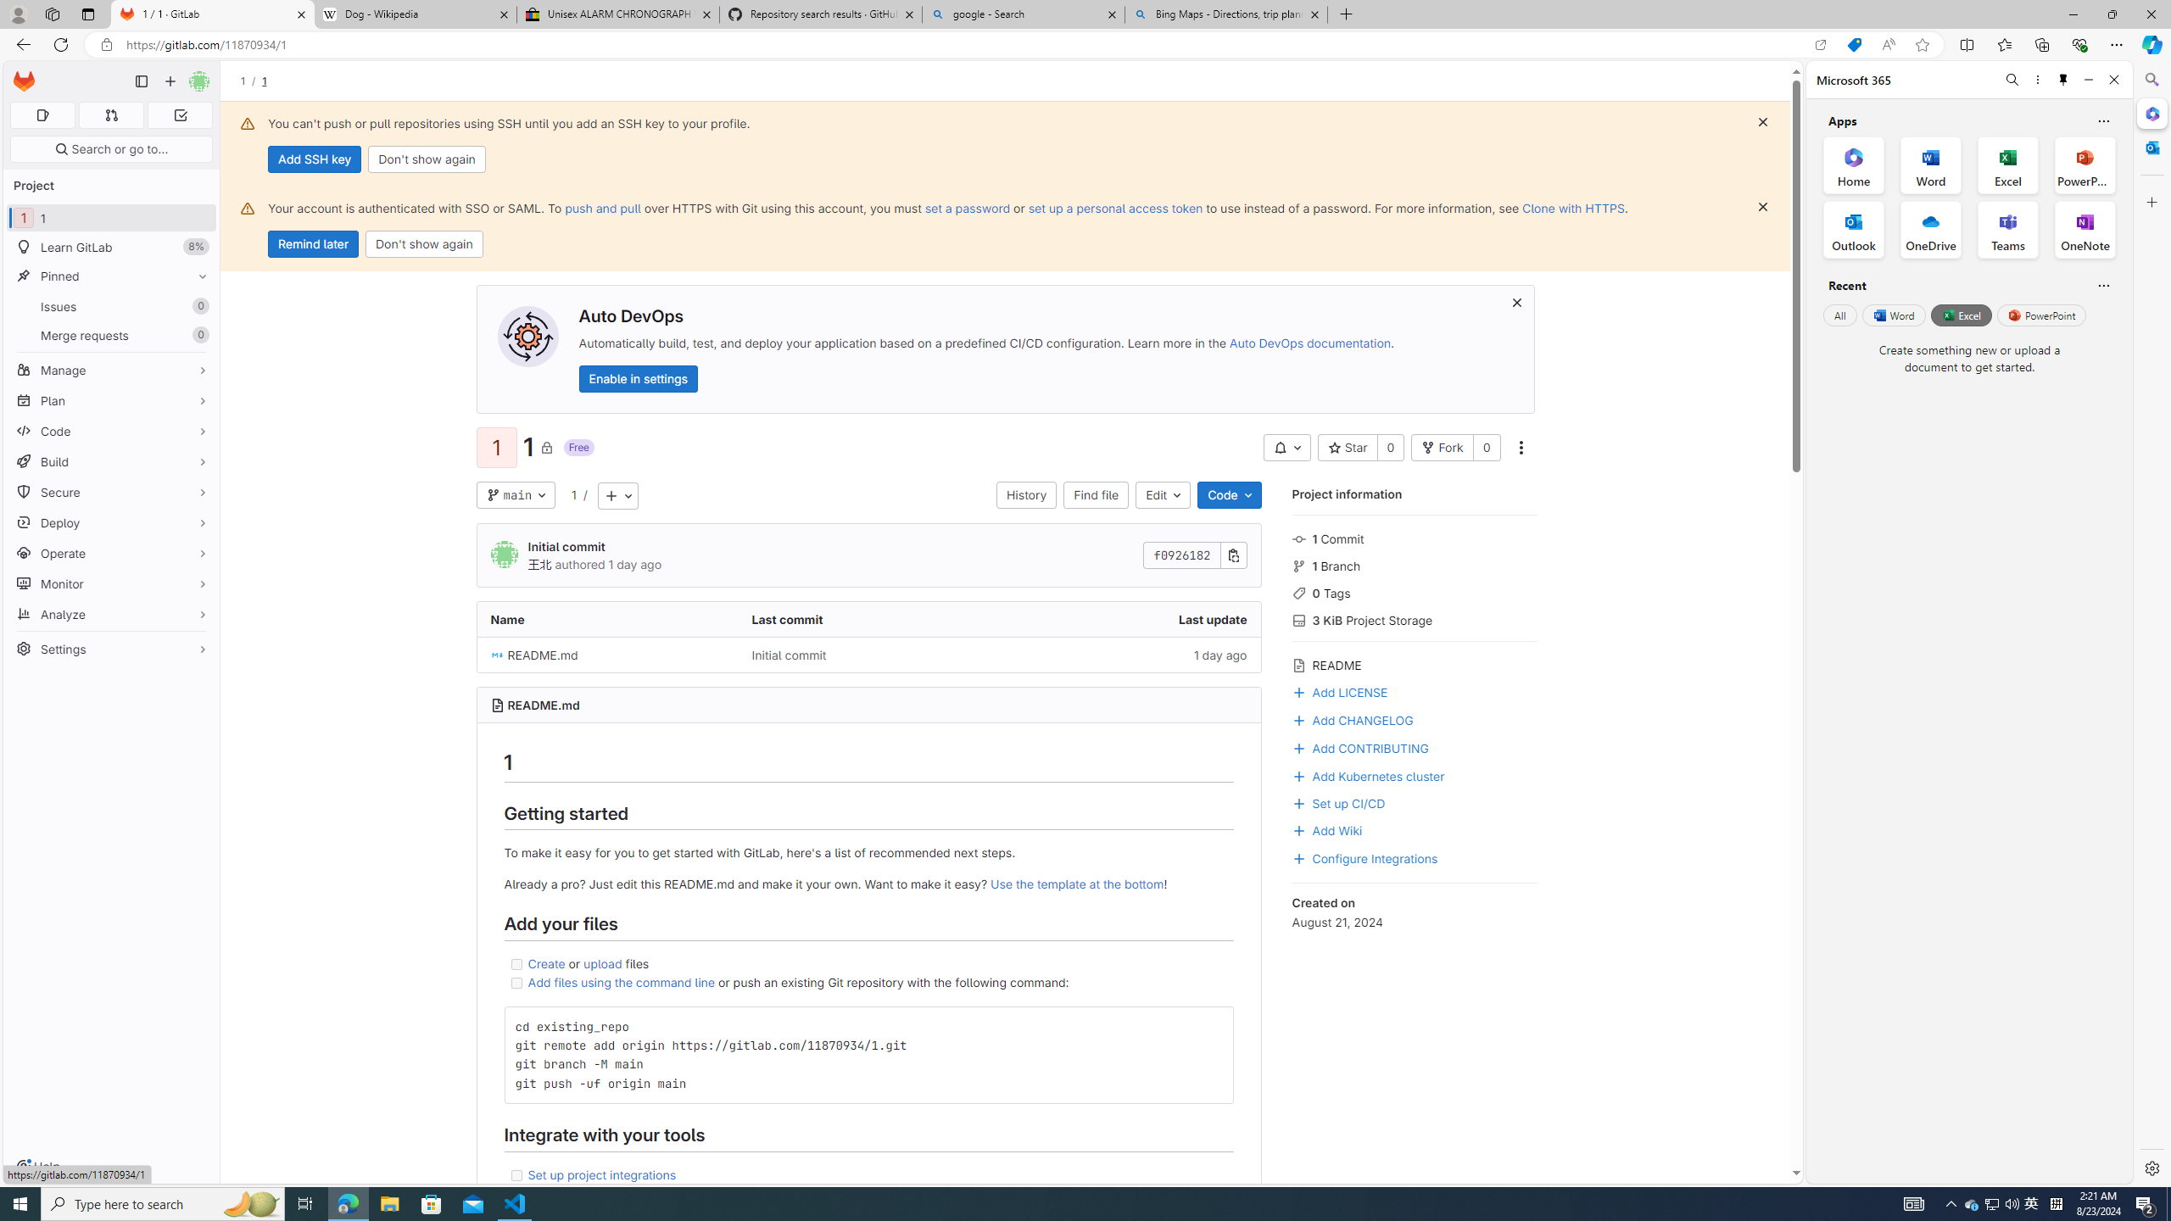  I want to click on 0 Tags, so click(1415, 592).